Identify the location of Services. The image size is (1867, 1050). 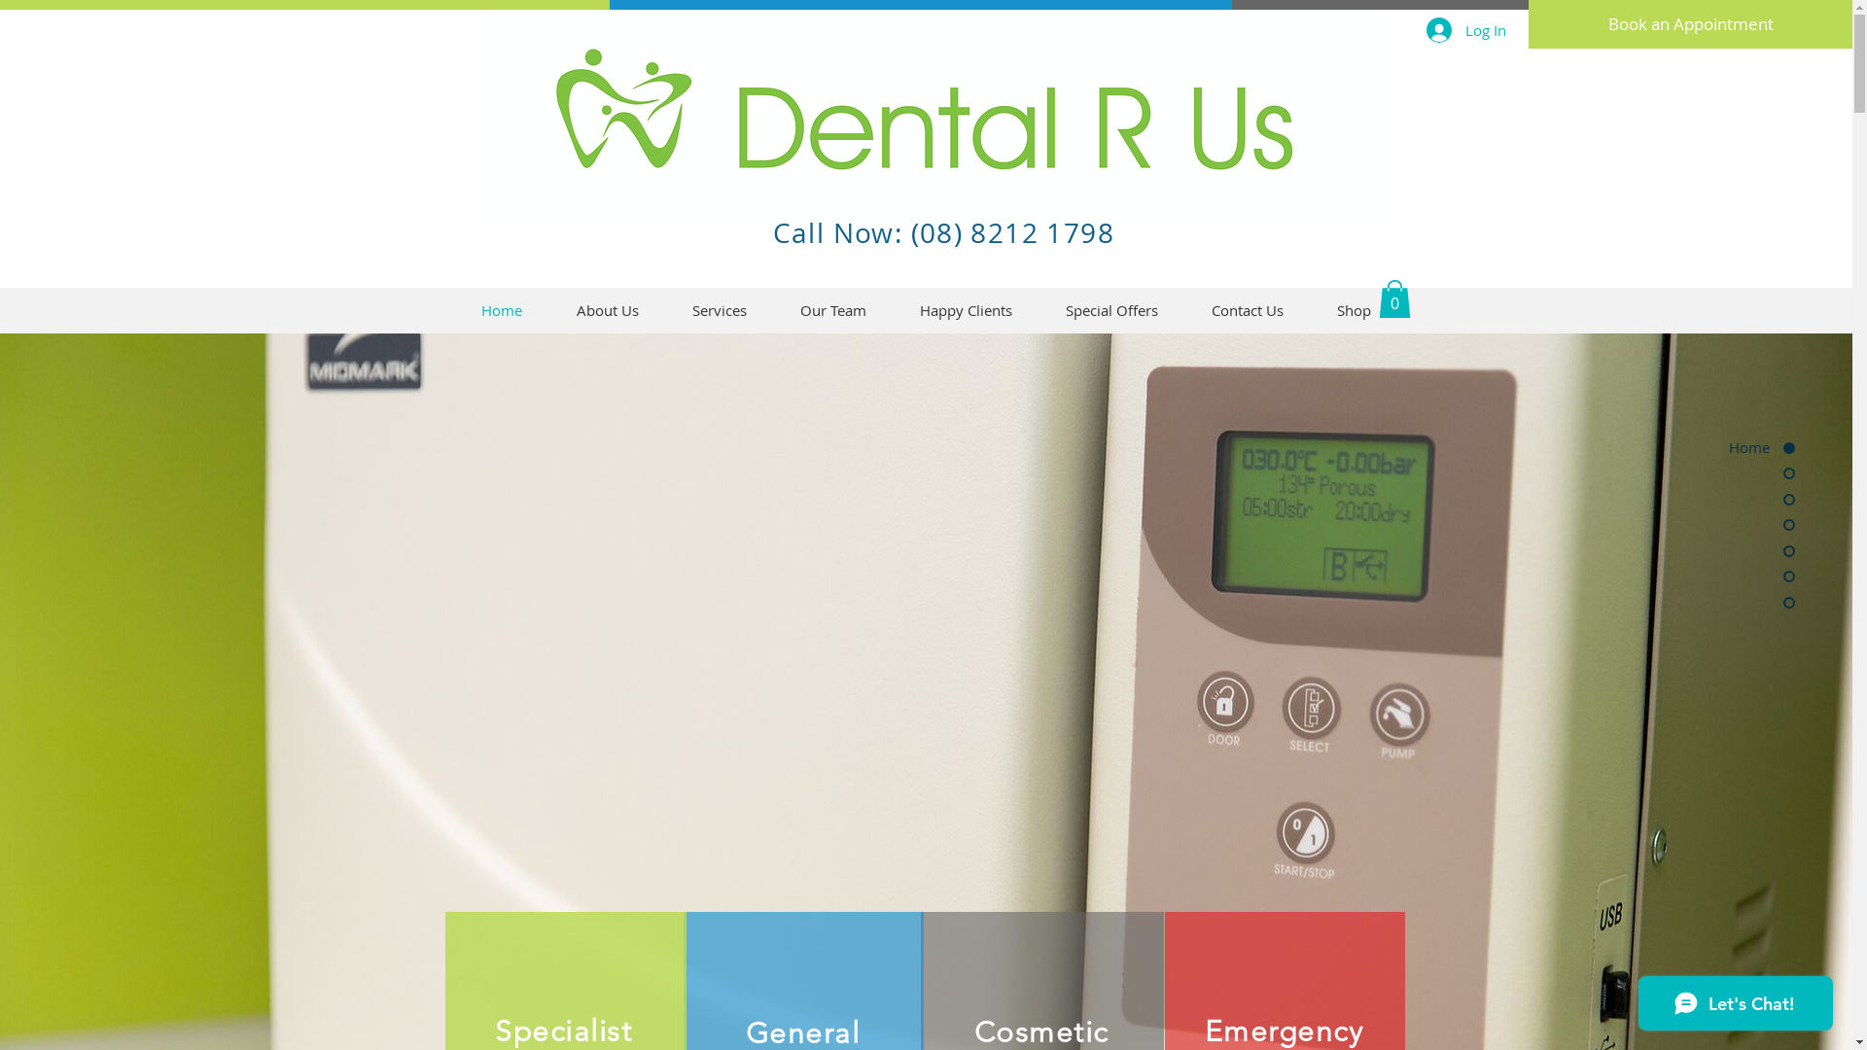
(720, 311).